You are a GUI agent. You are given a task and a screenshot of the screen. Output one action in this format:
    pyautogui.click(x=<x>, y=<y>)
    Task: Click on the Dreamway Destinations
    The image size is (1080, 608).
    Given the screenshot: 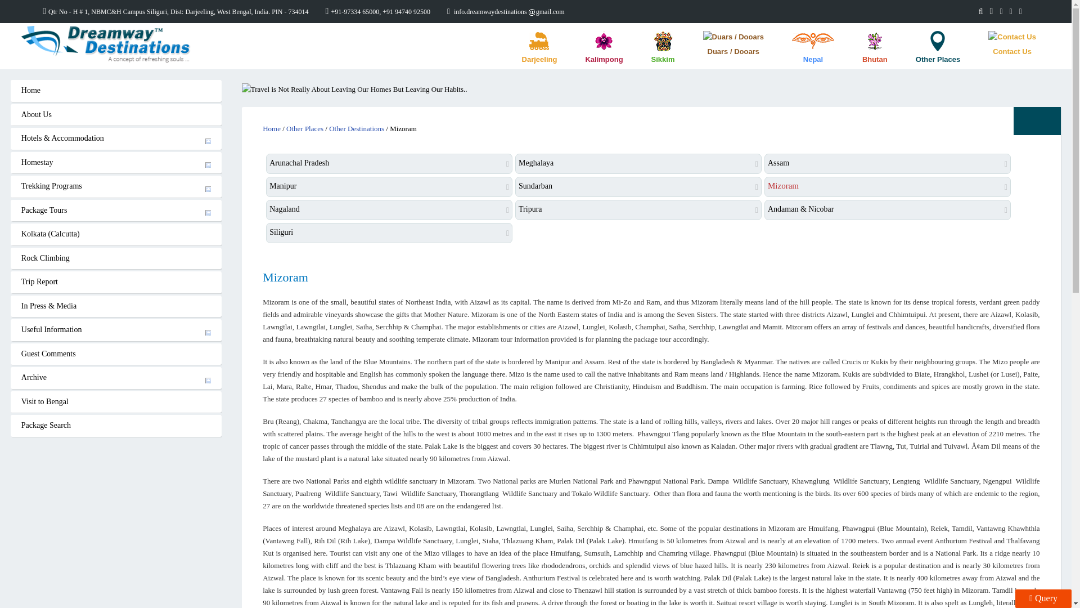 What is the action you would take?
    pyautogui.click(x=106, y=44)
    